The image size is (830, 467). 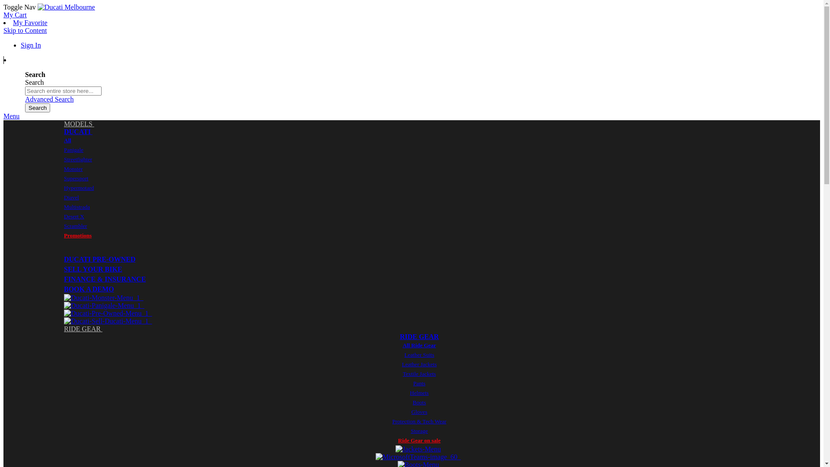 I want to click on RIDE GEAR, so click(x=419, y=336).